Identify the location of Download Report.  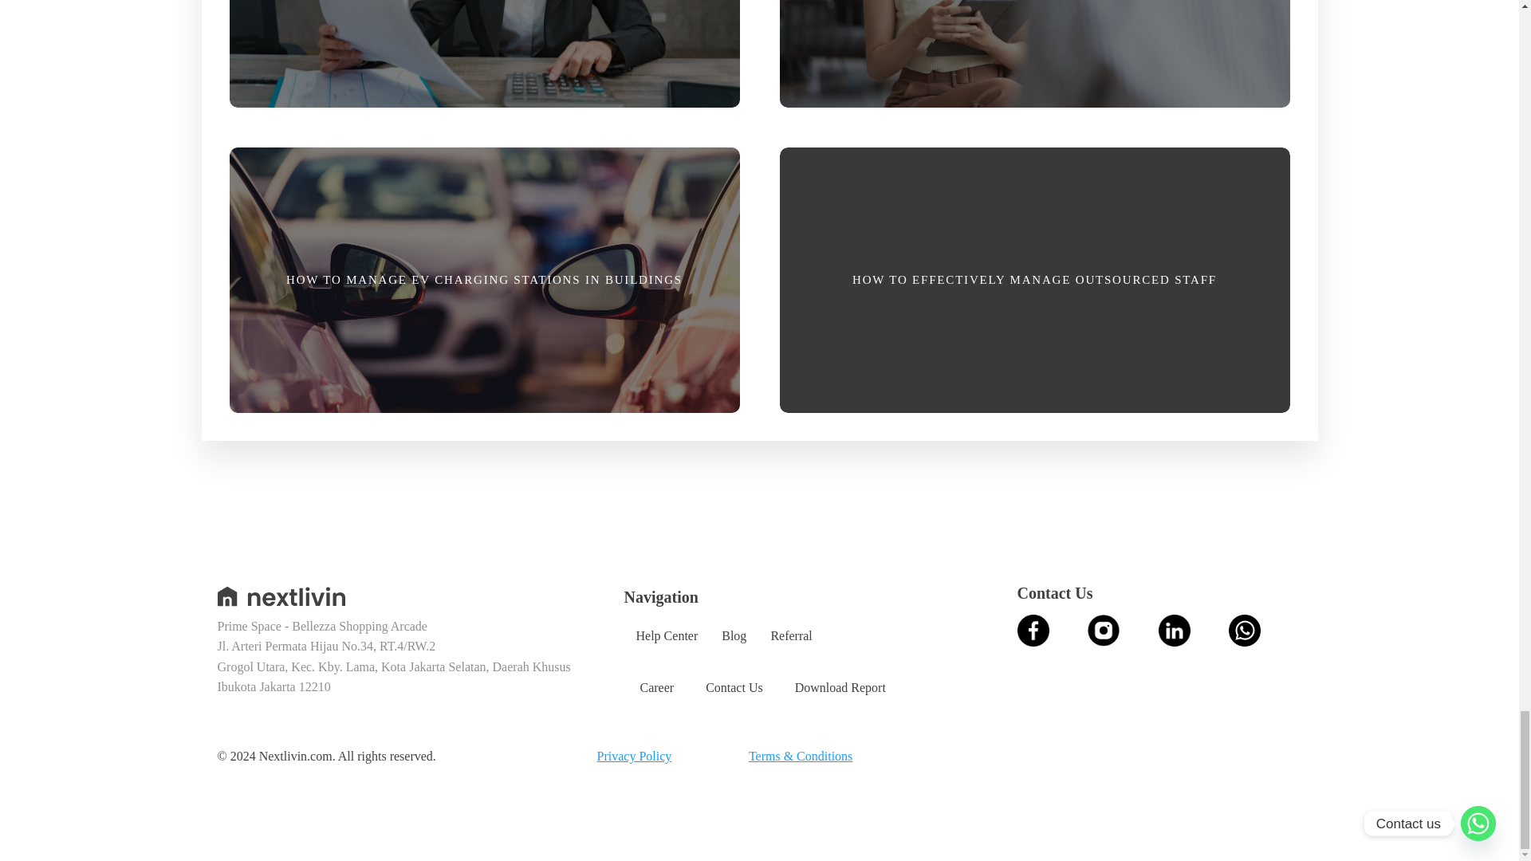
(840, 688).